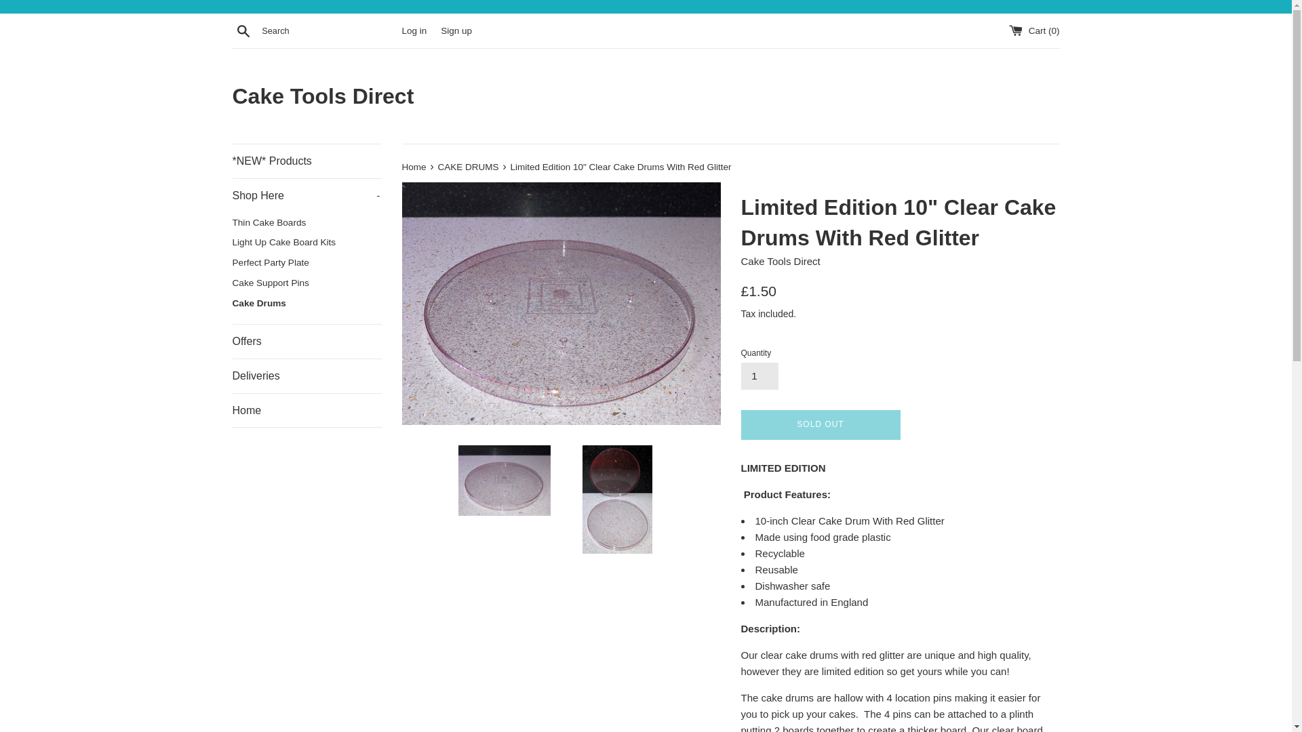  Describe the element at coordinates (759, 375) in the screenshot. I see `1` at that location.